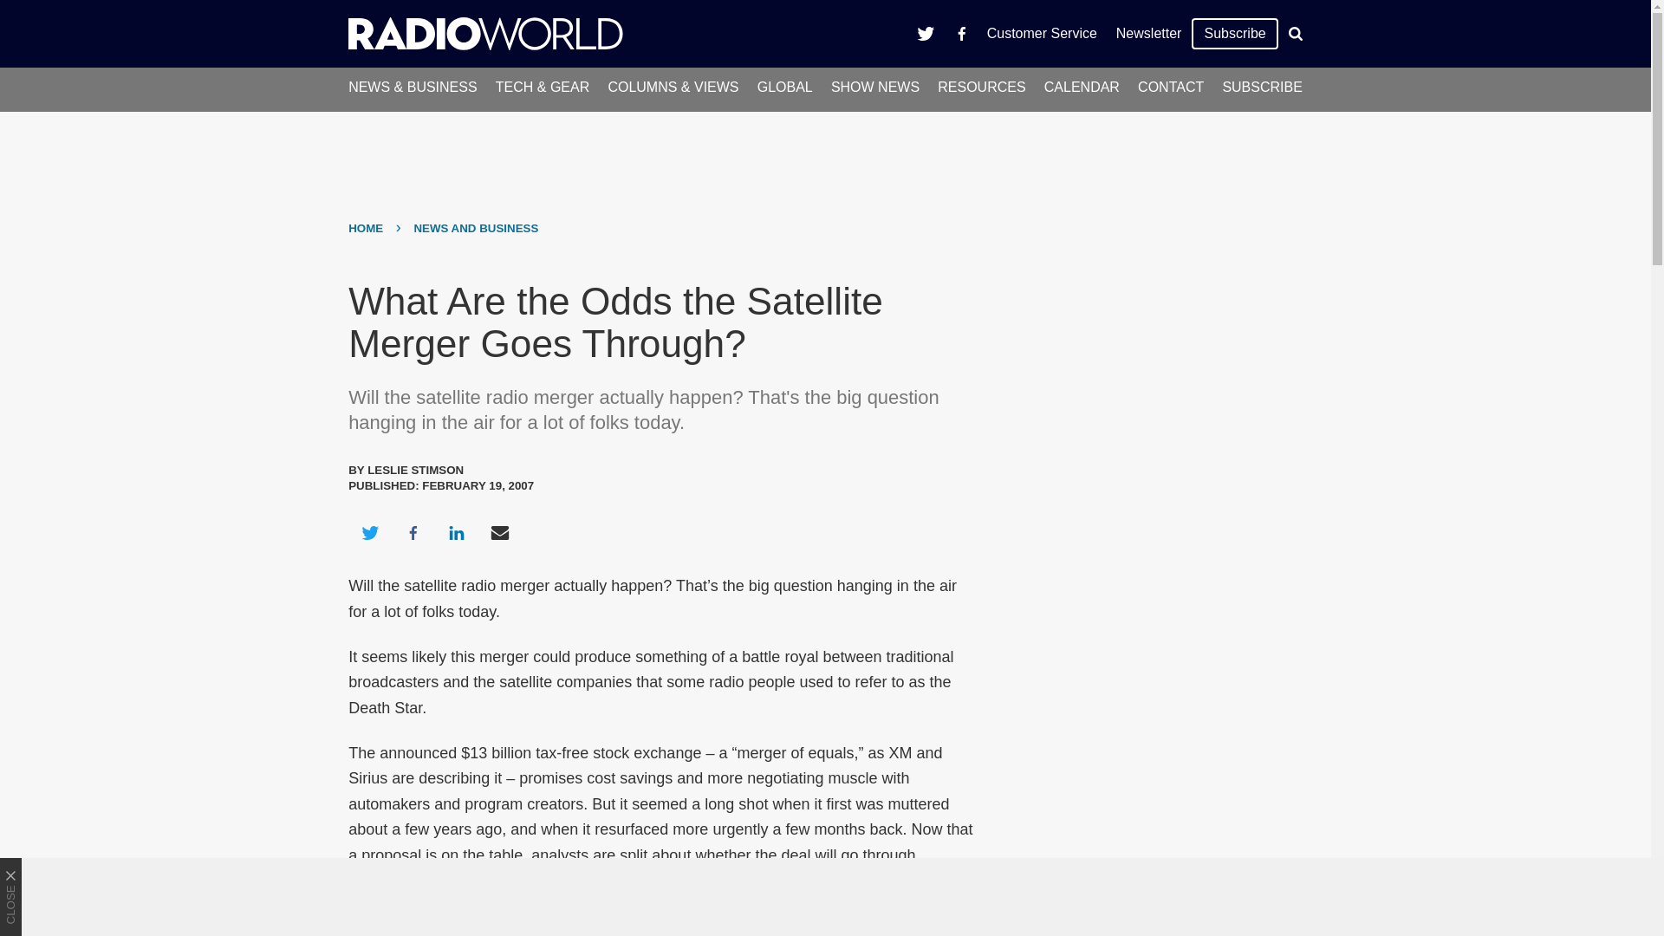 Image resolution: width=1664 pixels, height=936 pixels. What do you see at coordinates (1042, 33) in the screenshot?
I see `Customer Service` at bounding box center [1042, 33].